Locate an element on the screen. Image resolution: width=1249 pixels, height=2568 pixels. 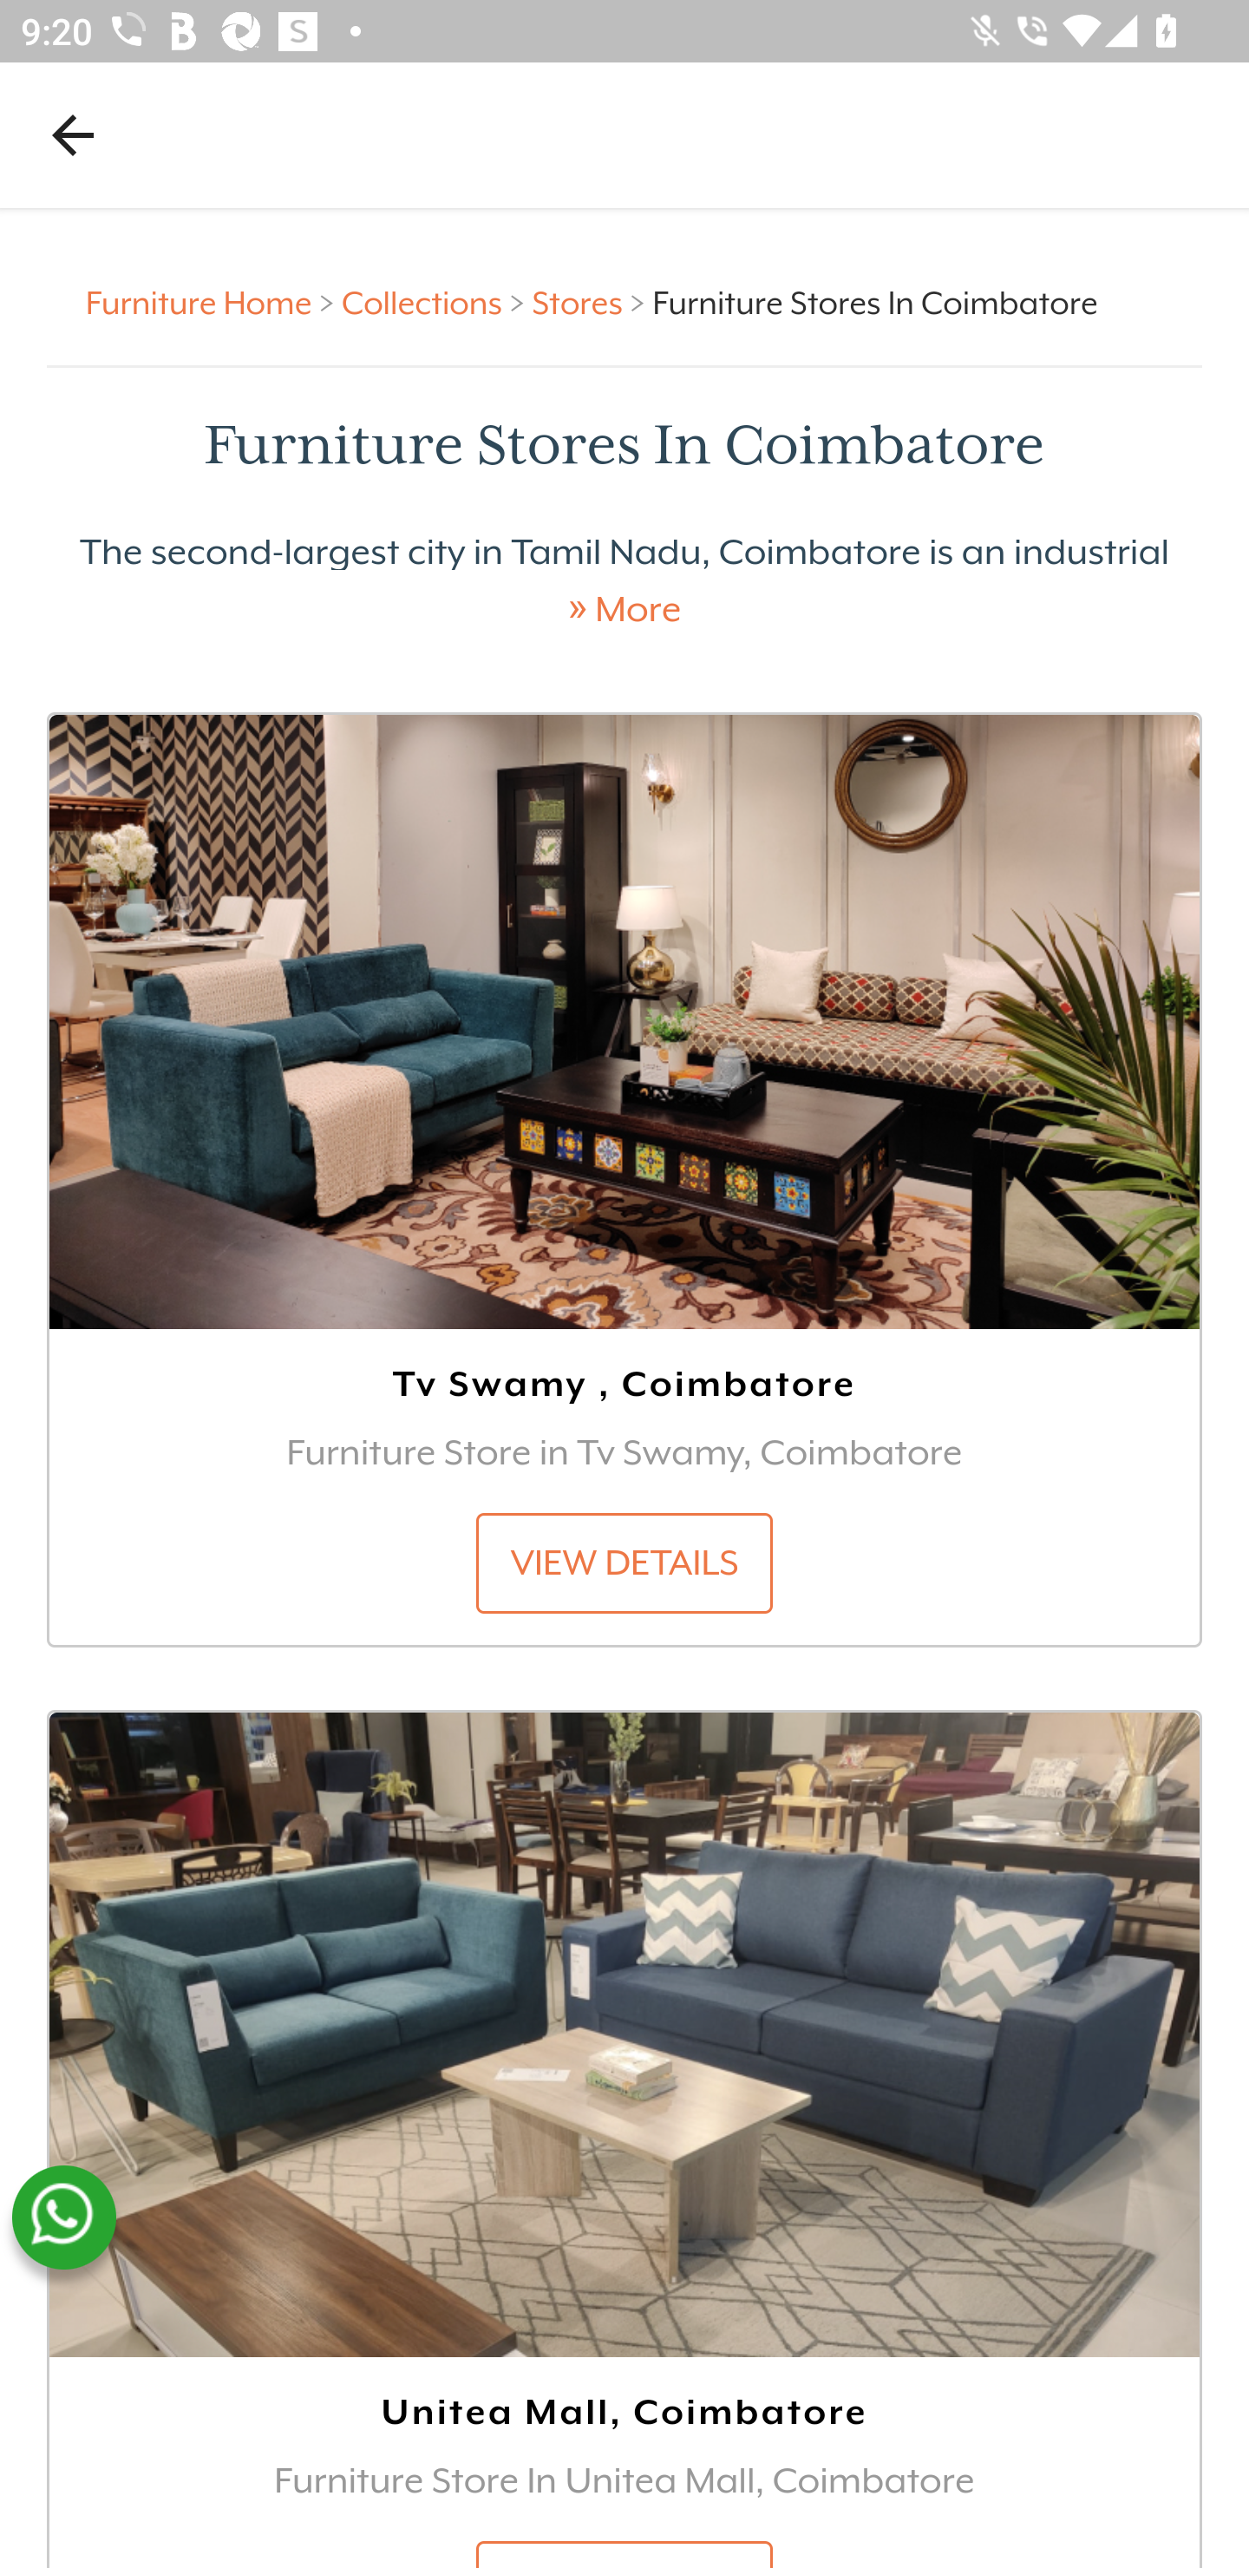
» More is located at coordinates (624, 609).